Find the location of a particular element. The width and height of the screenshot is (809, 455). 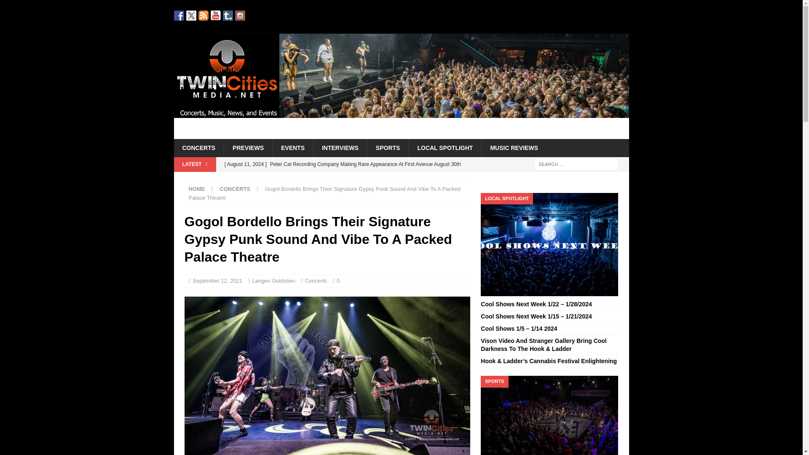

Check out our instagram feed is located at coordinates (240, 15).